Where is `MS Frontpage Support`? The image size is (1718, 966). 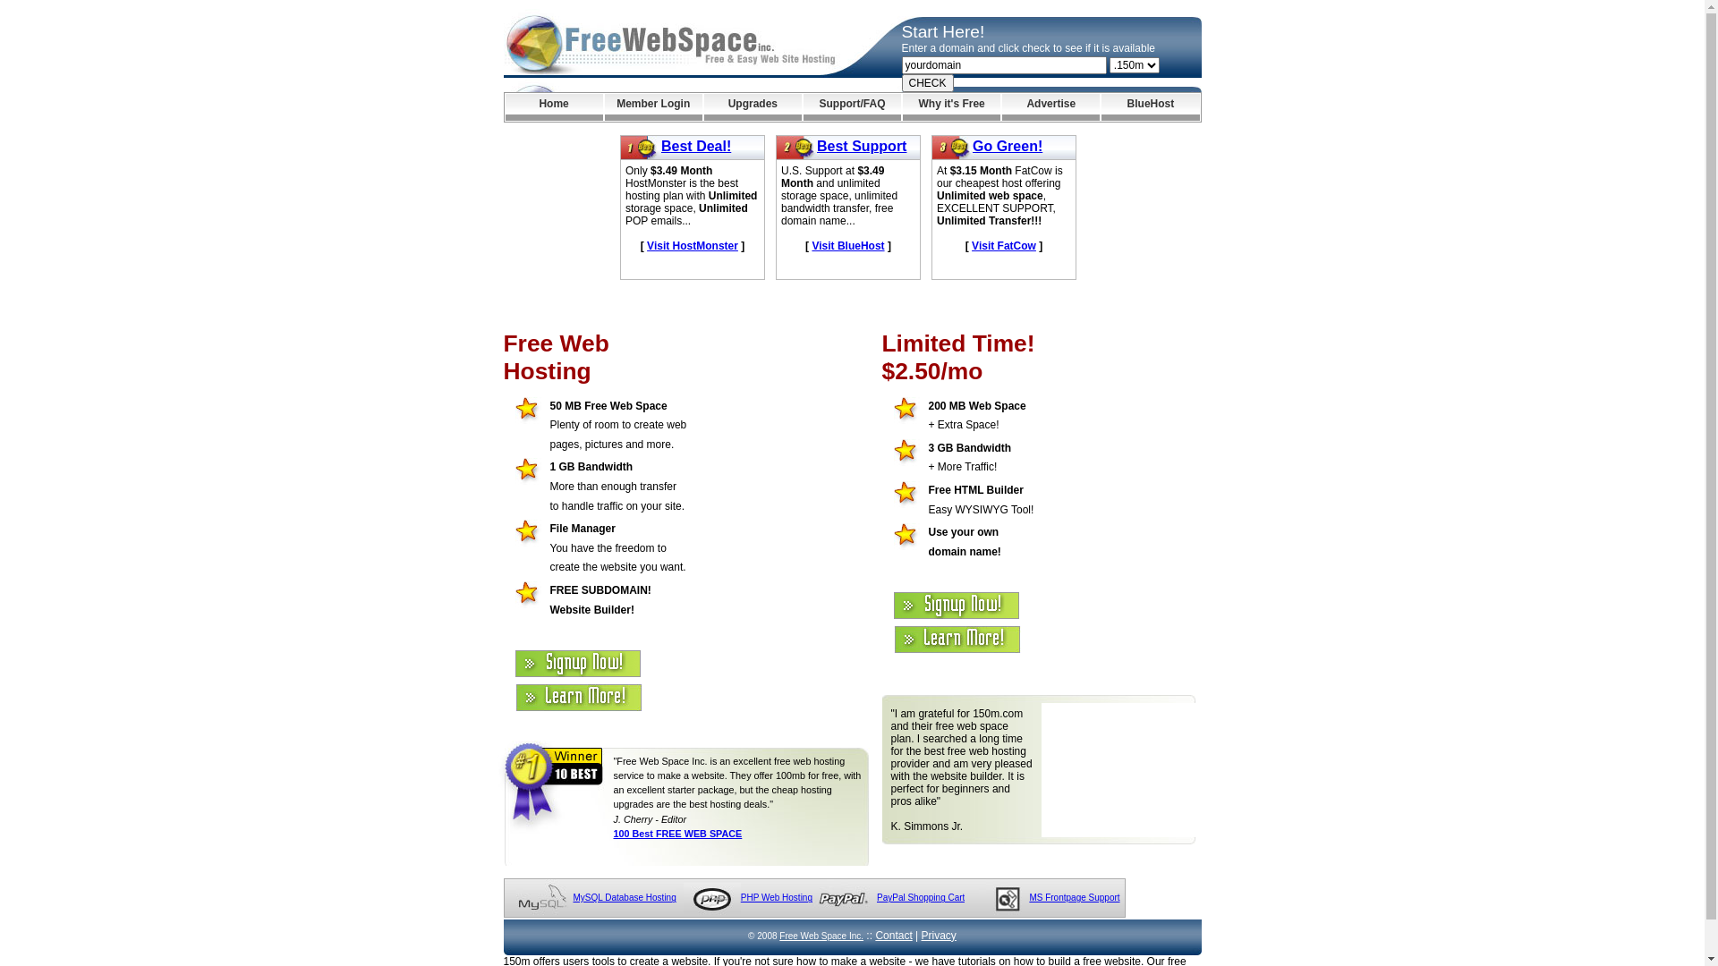 MS Frontpage Support is located at coordinates (1074, 898).